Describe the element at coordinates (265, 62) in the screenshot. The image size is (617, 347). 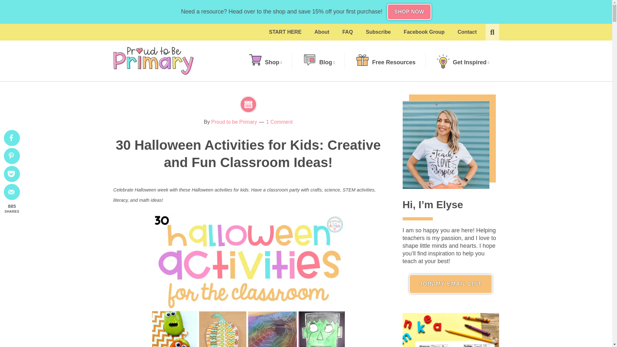
I see `Shop` at that location.